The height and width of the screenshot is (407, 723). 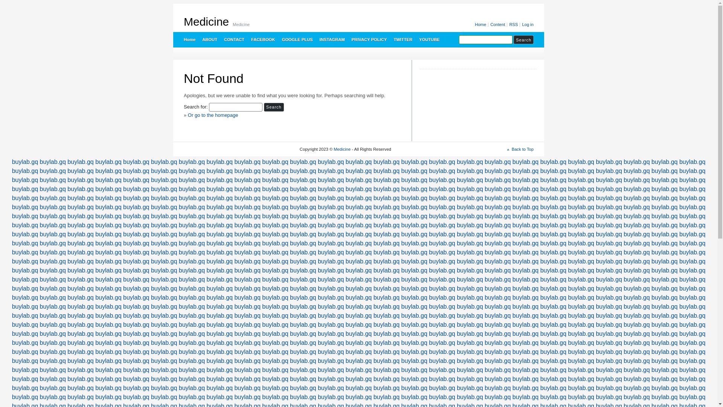 I want to click on buylab.gq, so click(x=609, y=180).